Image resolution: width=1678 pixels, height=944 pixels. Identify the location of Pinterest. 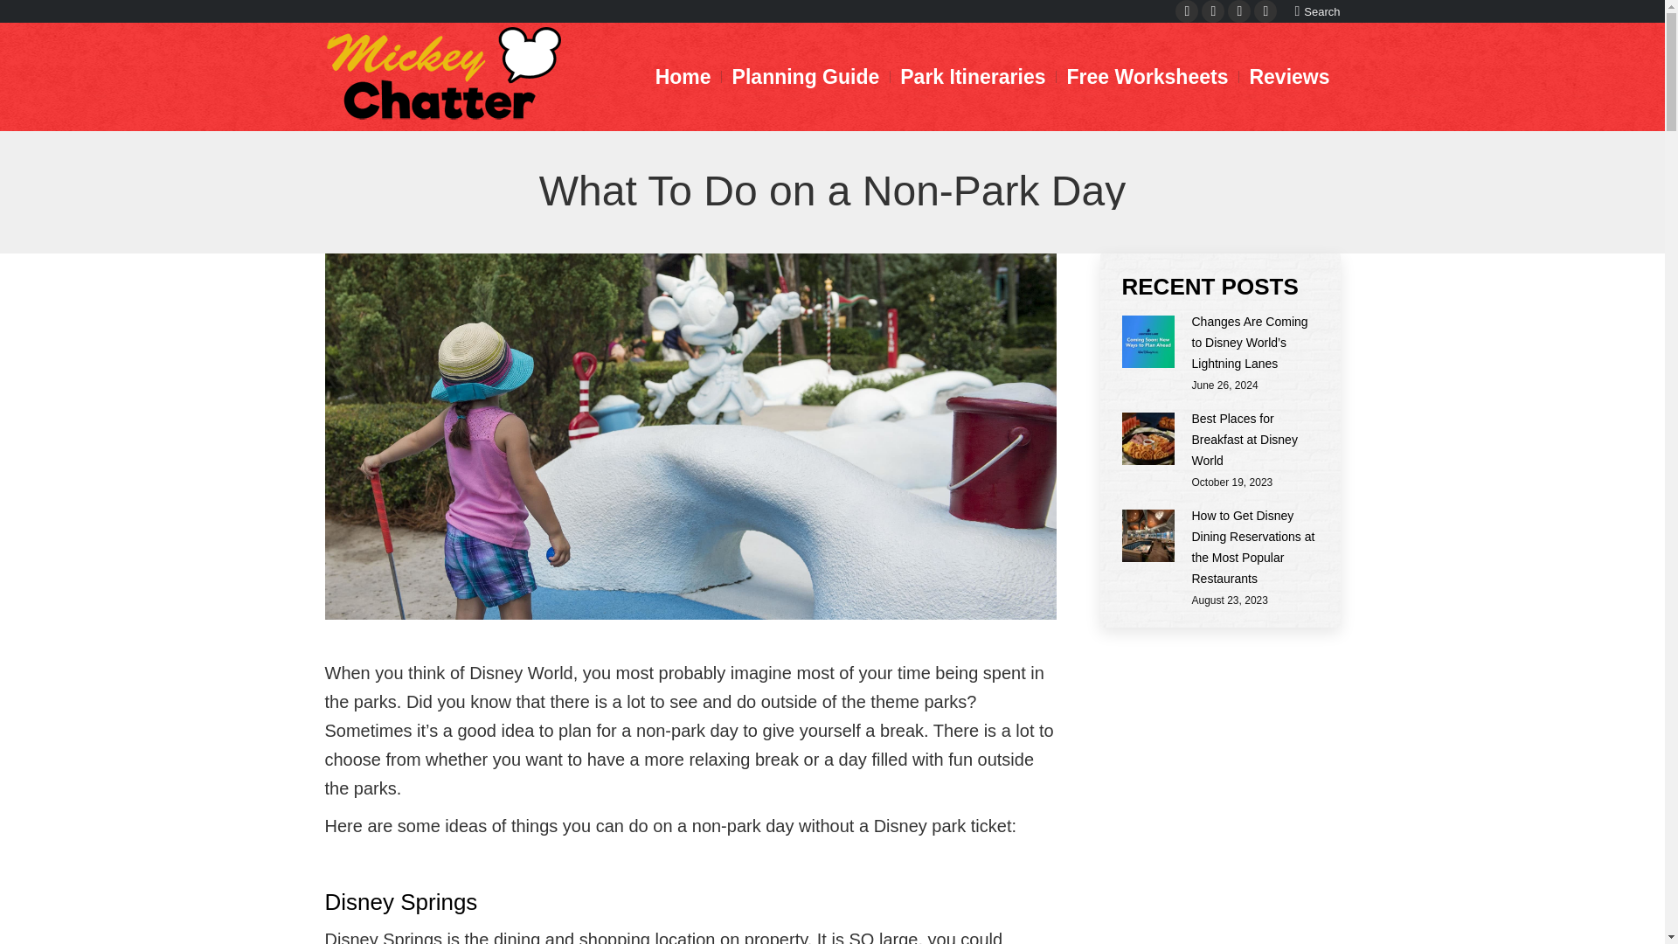
(390, 700).